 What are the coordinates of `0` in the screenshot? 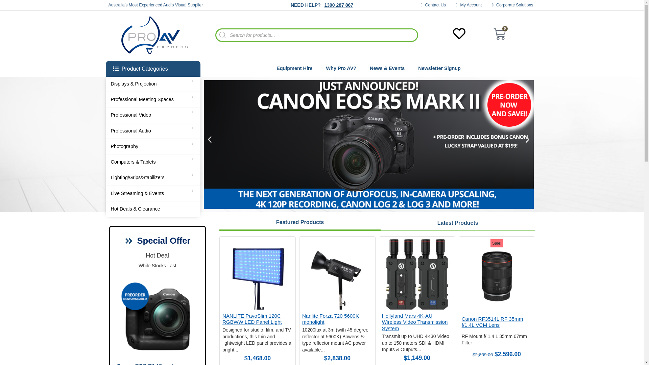 It's located at (499, 35).